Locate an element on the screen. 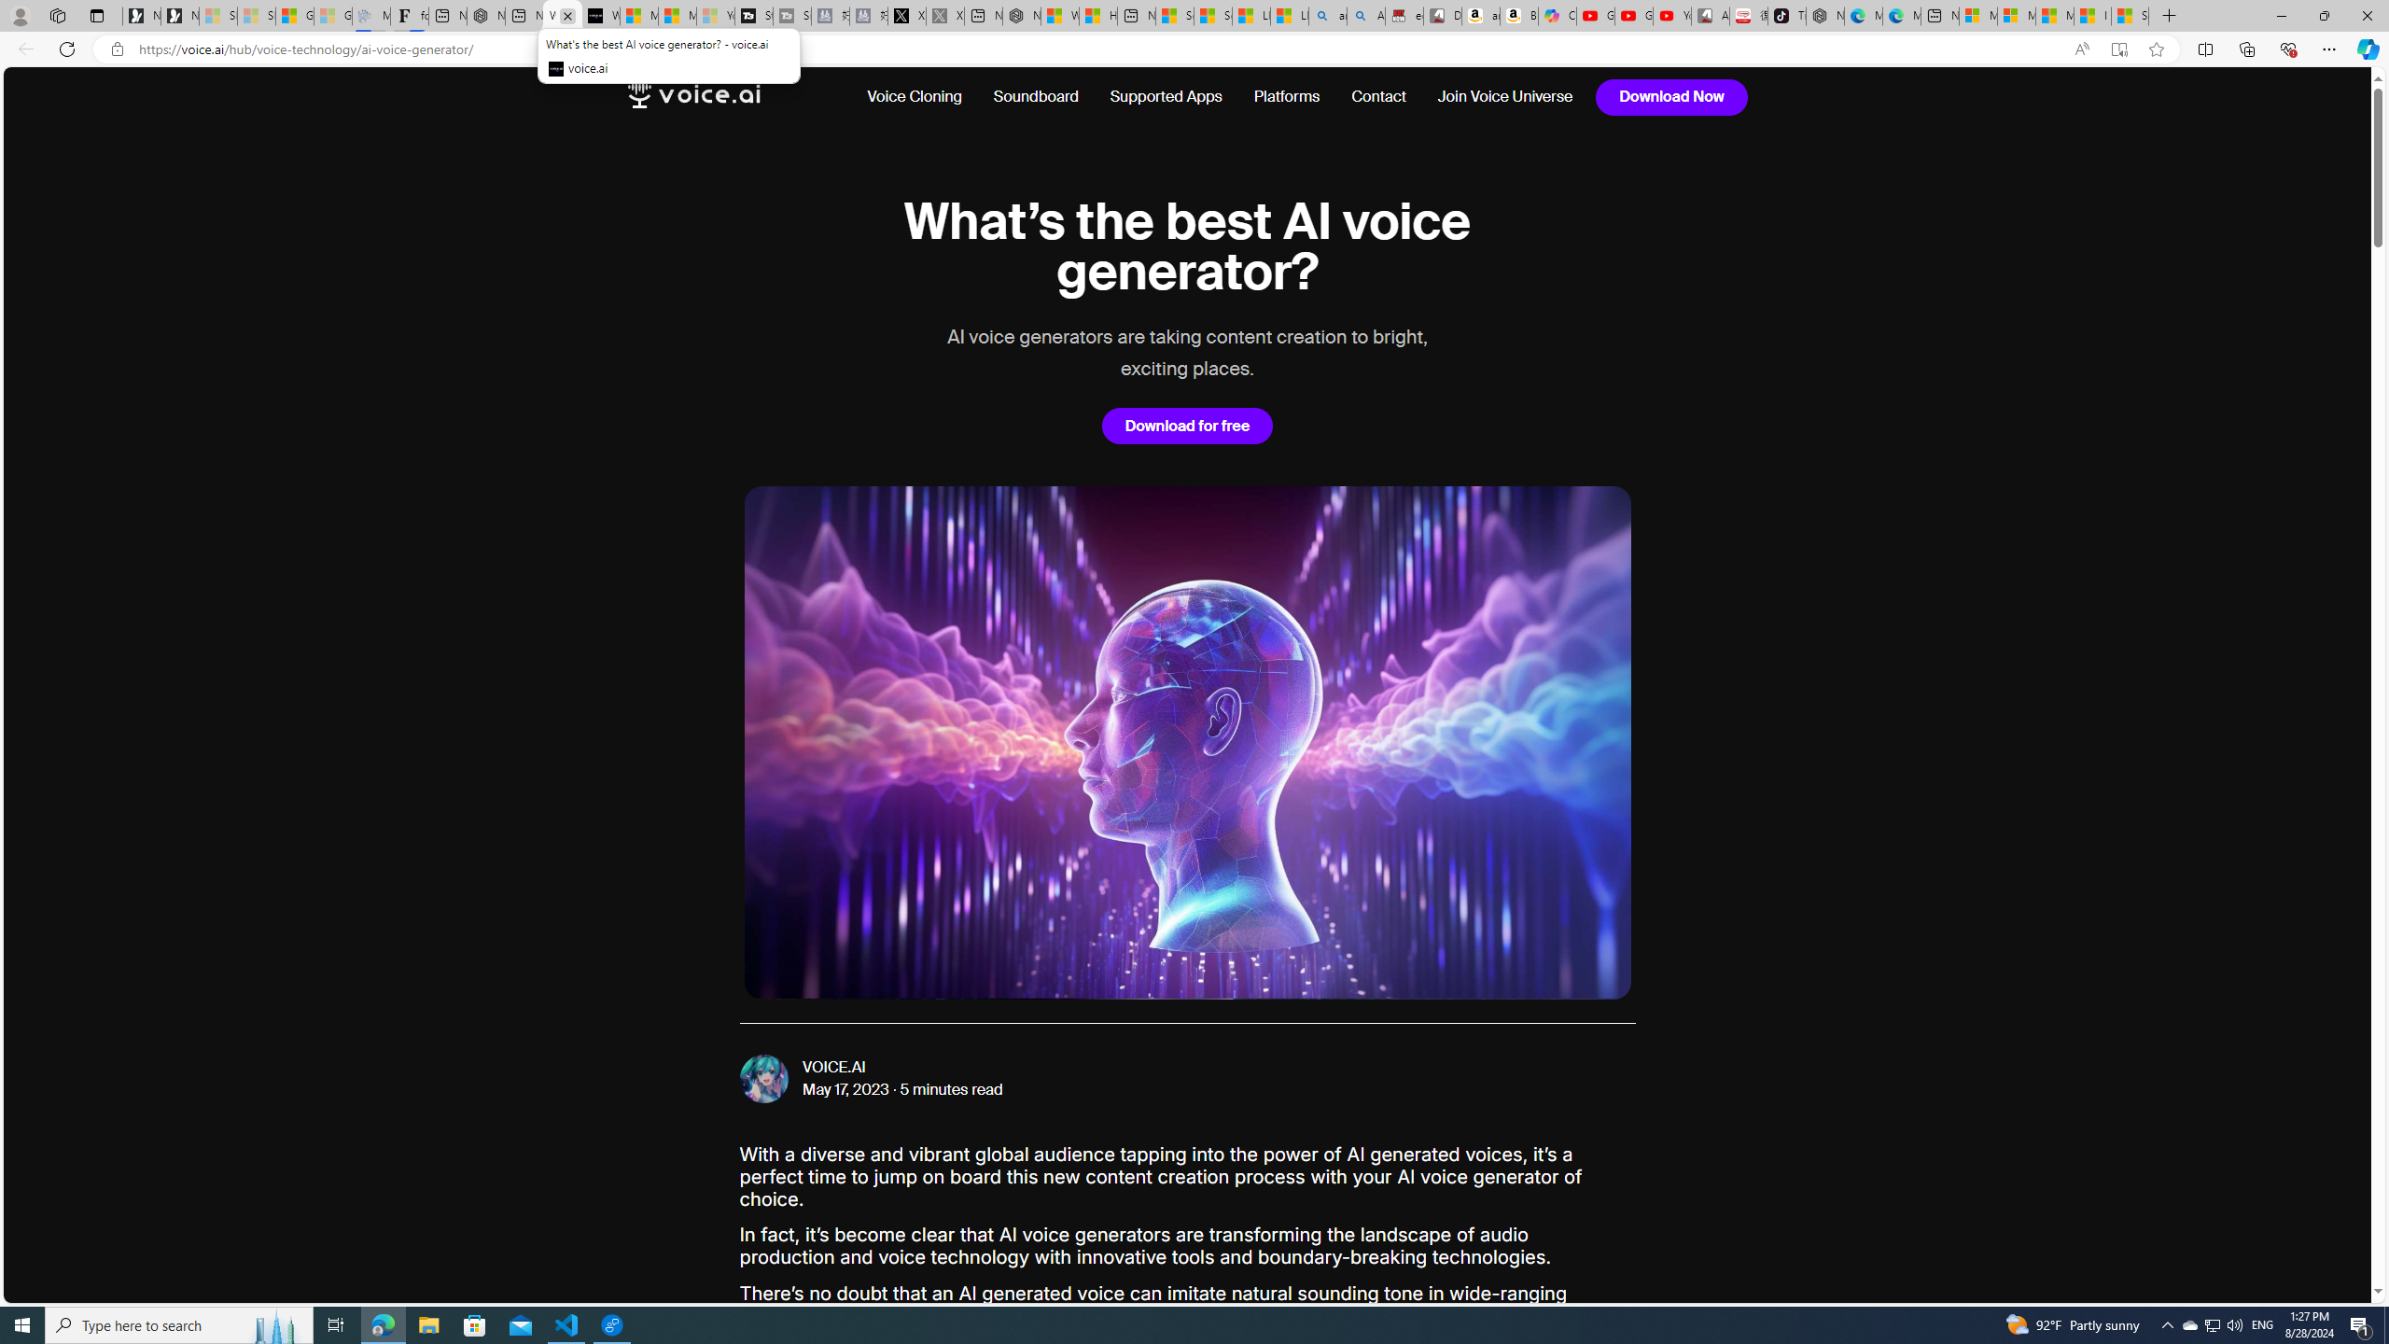 This screenshot has height=1344, width=2389. Enter Immersive Reader (F9) is located at coordinates (2118, 49).